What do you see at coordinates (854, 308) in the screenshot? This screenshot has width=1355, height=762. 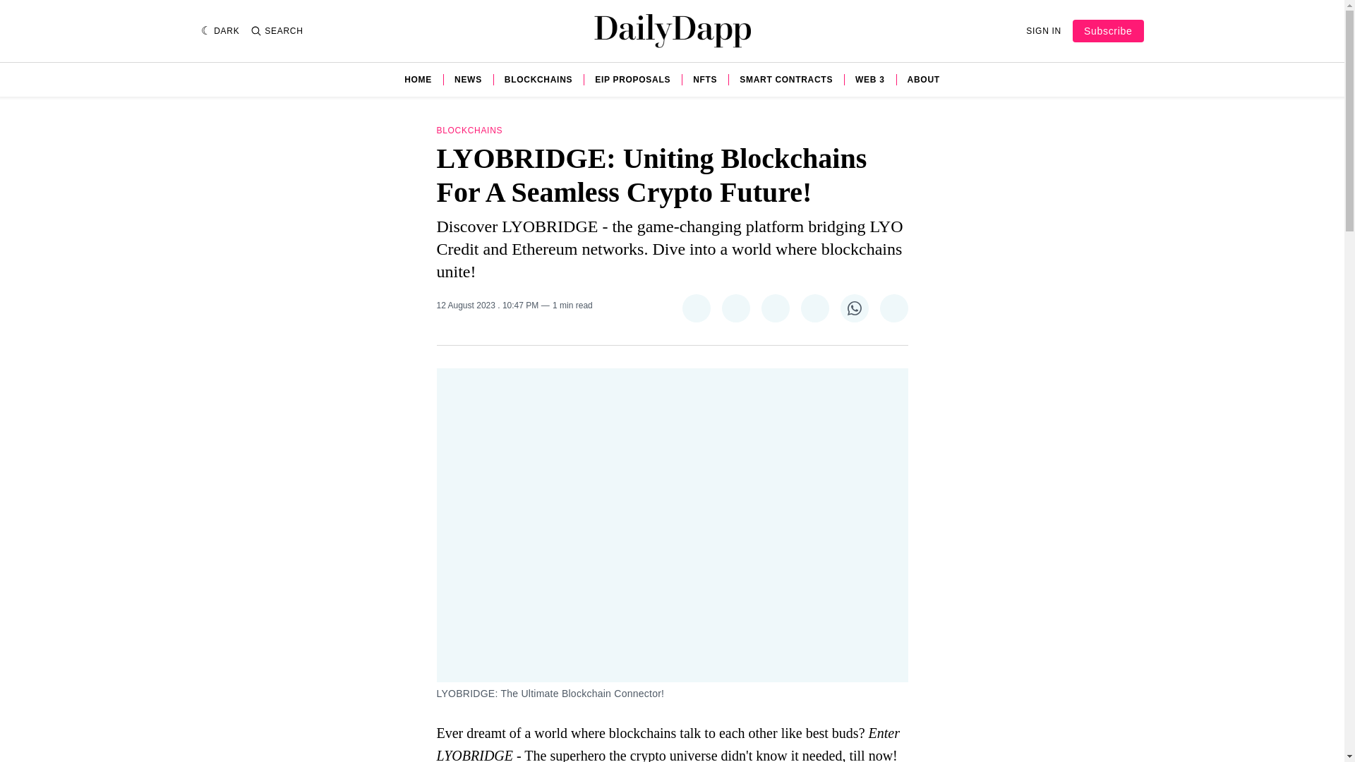 I see `Share on WhatsApp` at bounding box center [854, 308].